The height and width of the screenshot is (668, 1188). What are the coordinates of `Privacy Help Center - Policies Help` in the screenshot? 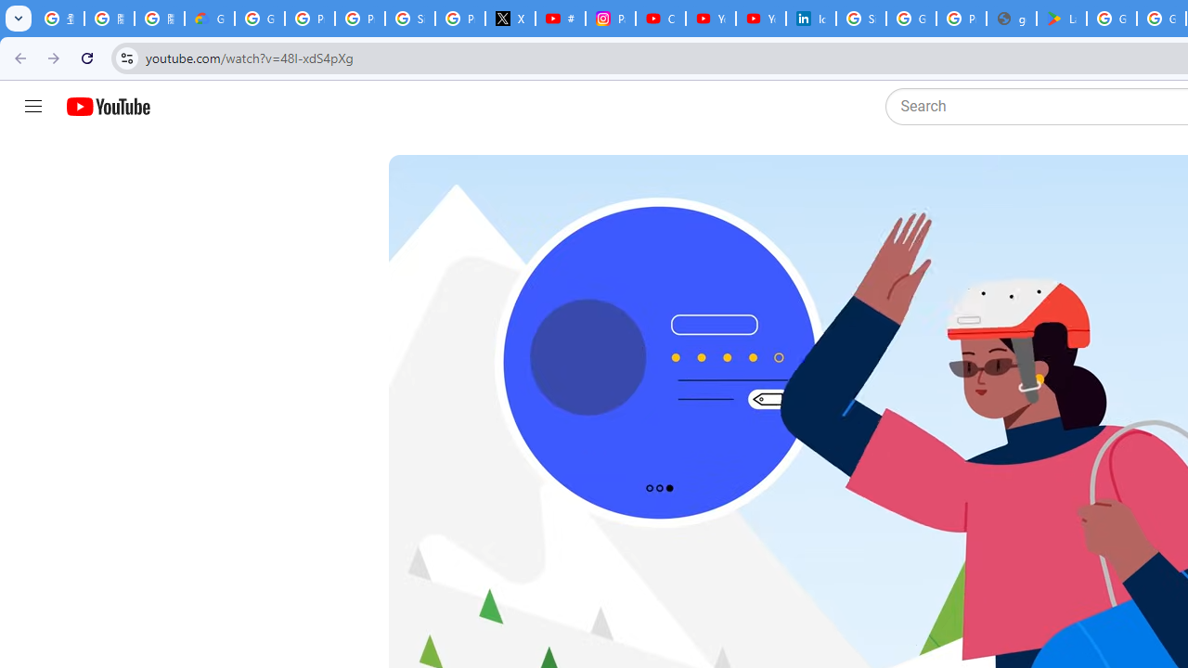 It's located at (360, 19).